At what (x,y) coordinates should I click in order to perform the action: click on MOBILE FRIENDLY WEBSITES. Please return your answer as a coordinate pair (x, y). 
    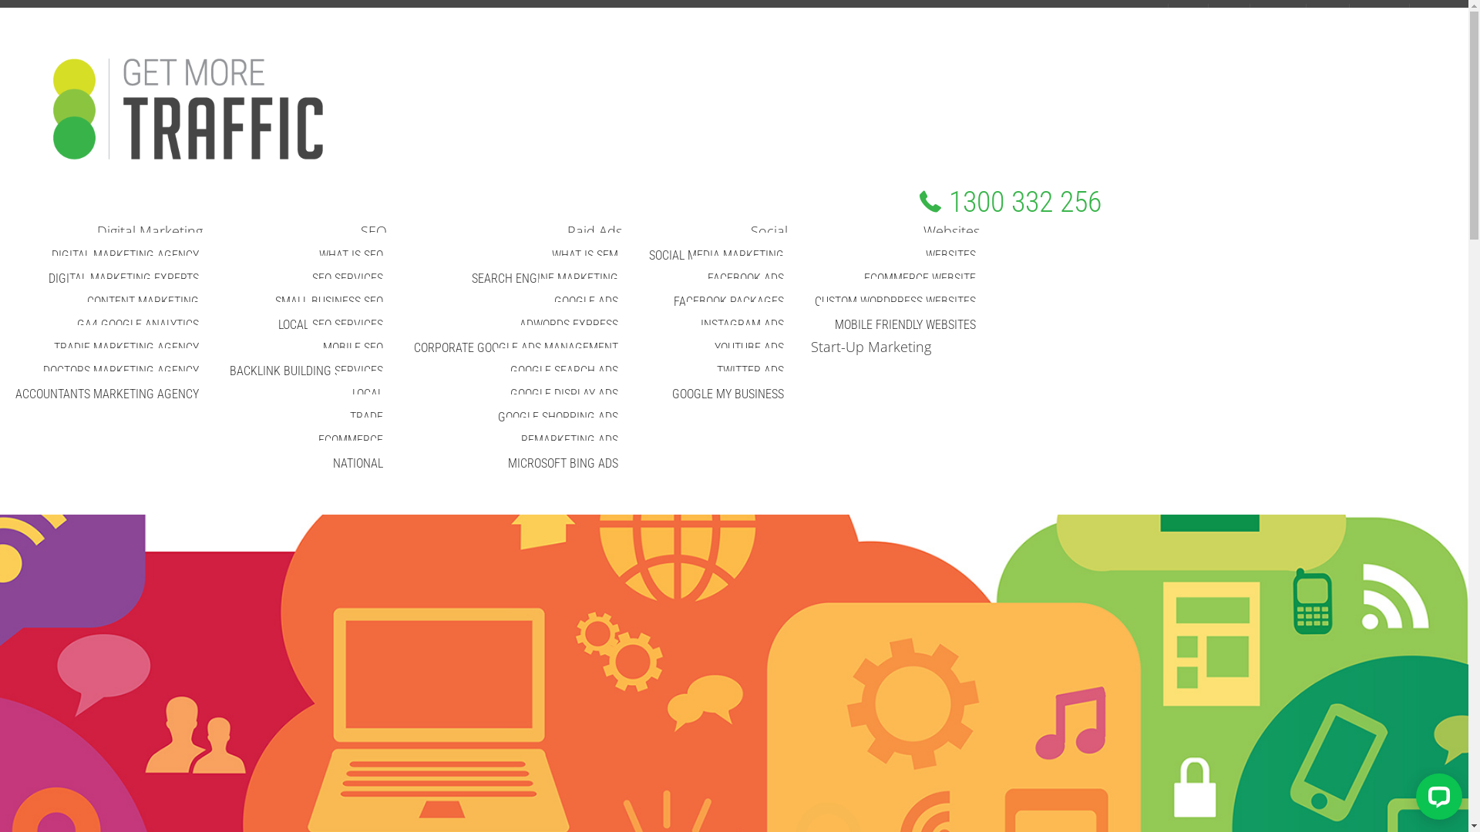
    Looking at the image, I should click on (905, 325).